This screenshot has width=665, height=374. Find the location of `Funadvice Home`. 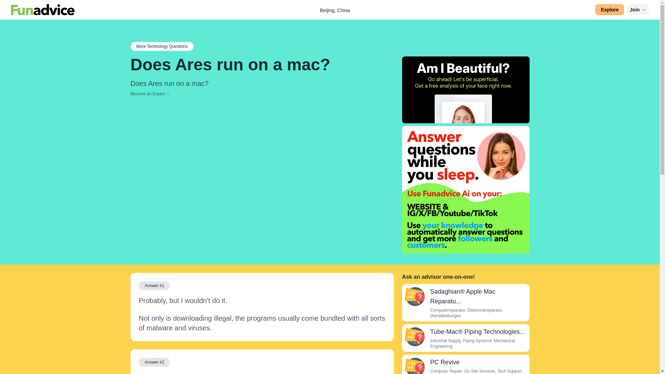

Funadvice Home is located at coordinates (43, 10).